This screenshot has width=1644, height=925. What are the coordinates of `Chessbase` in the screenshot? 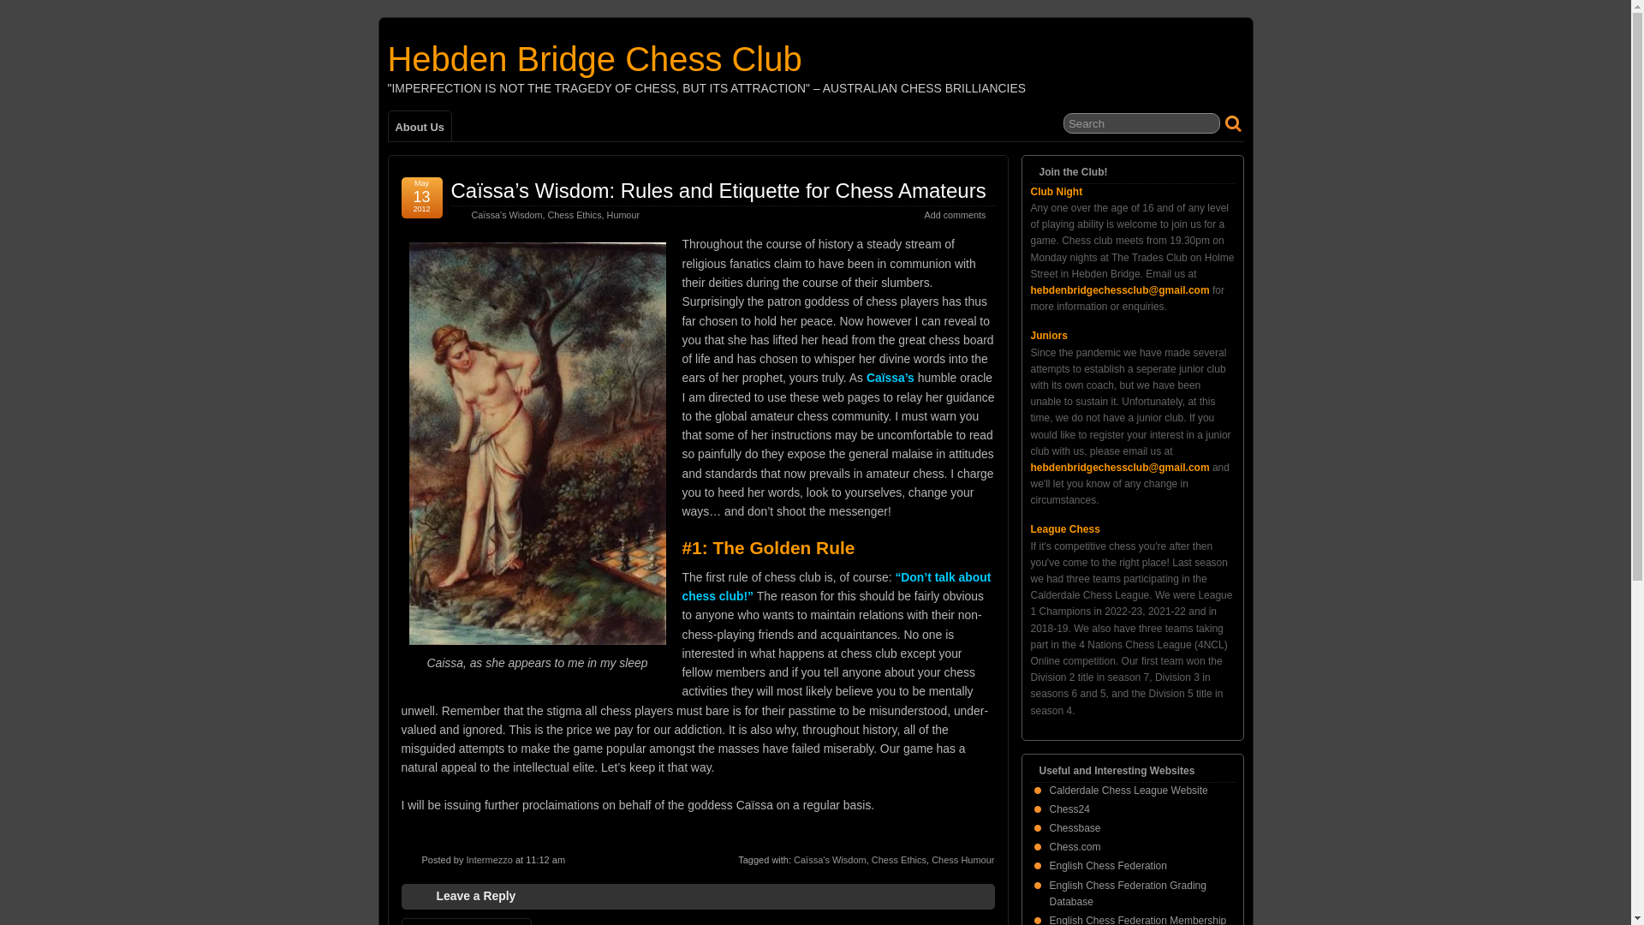 It's located at (1075, 828).